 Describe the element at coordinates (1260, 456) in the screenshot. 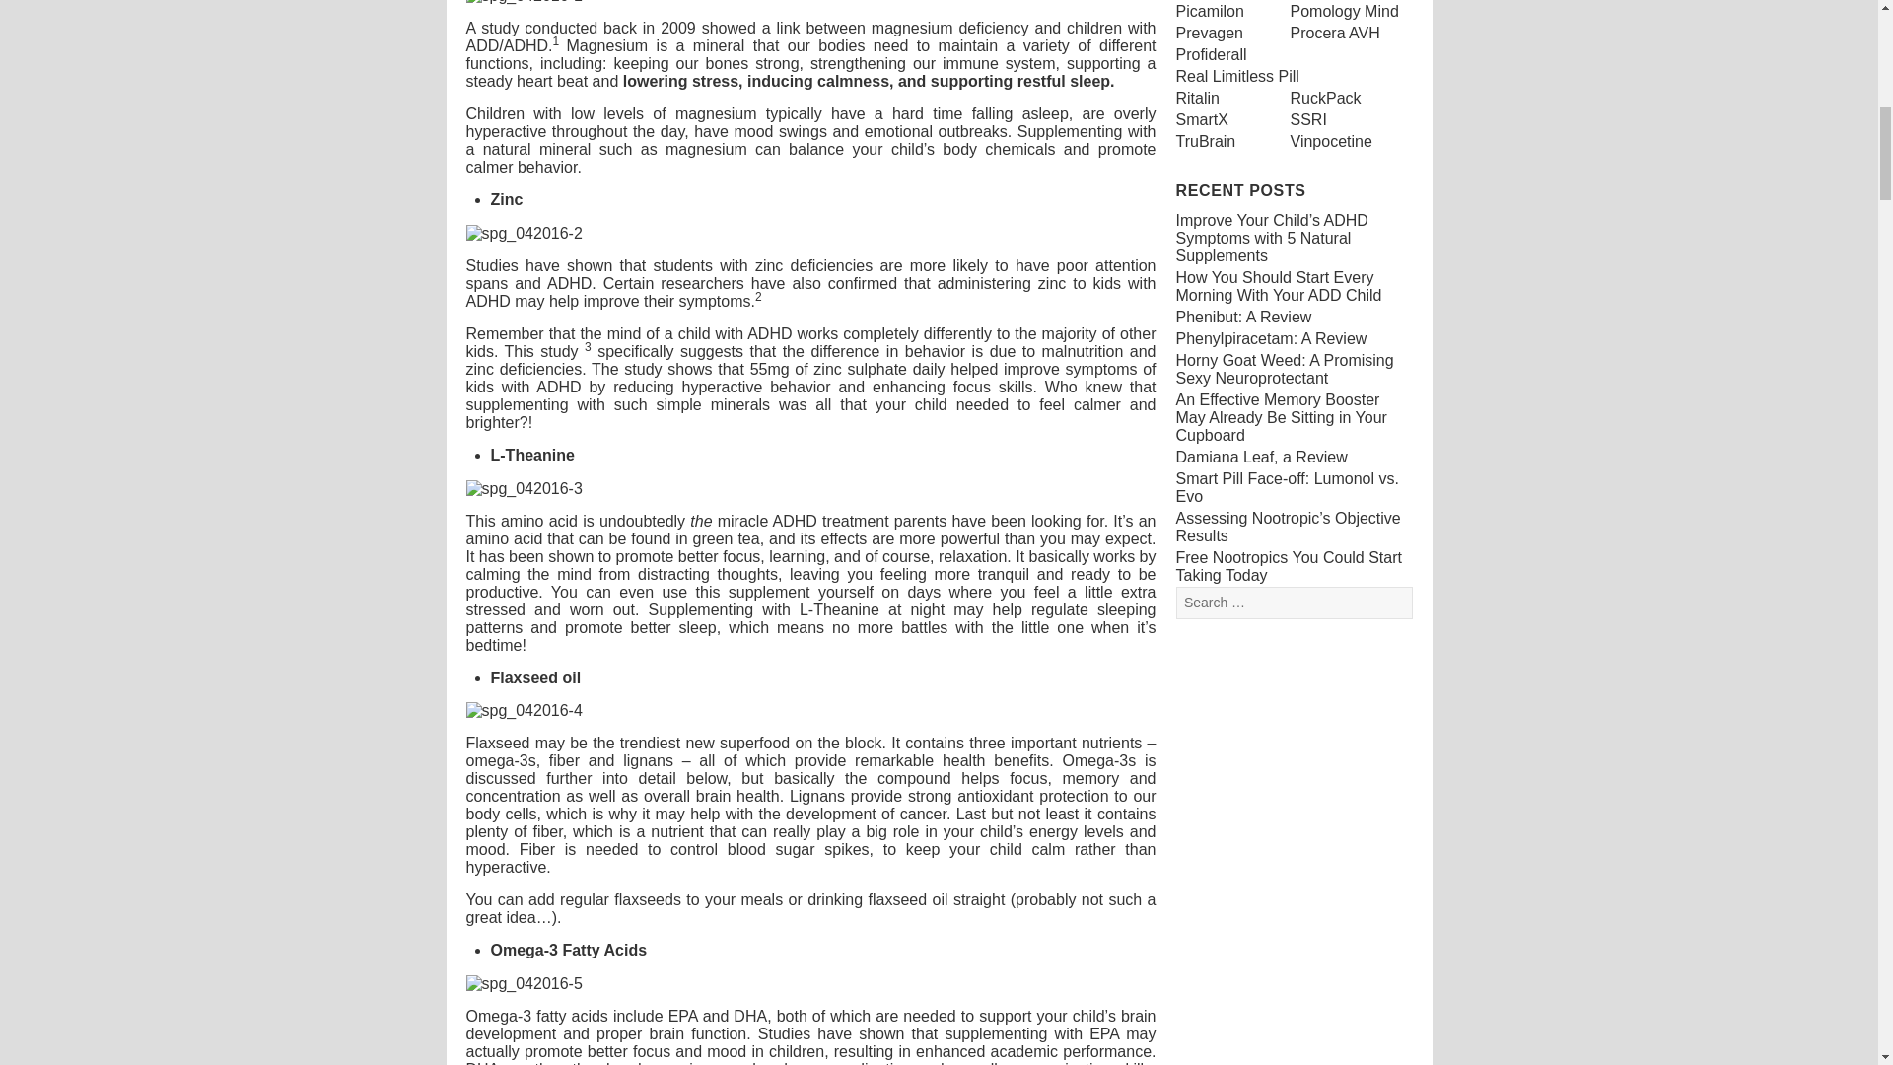

I see `Permanent Link to Damiana Leaf, a Review` at that location.